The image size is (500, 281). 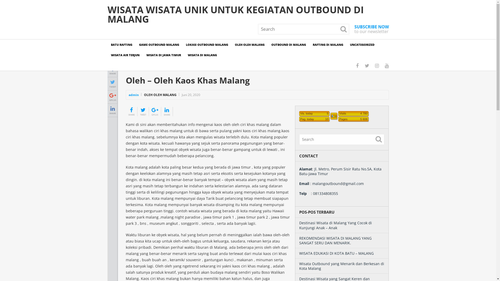 What do you see at coordinates (249, 45) in the screenshot?
I see `OLEH OLEH MALANG` at bounding box center [249, 45].